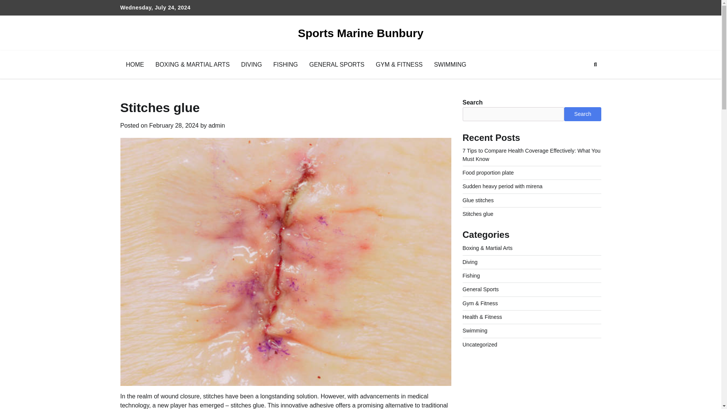  I want to click on General Sports, so click(481, 289).